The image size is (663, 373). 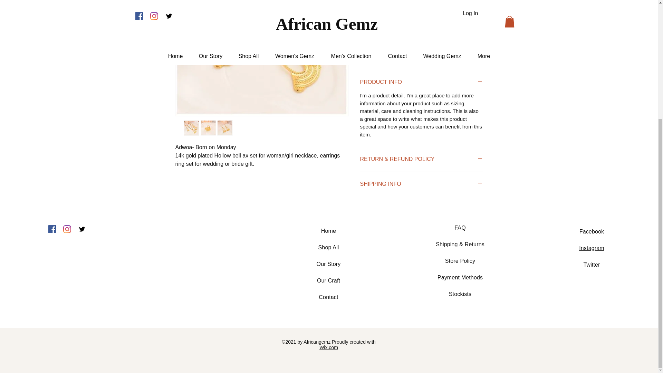 What do you see at coordinates (460, 277) in the screenshot?
I see `Payment Methods` at bounding box center [460, 277].